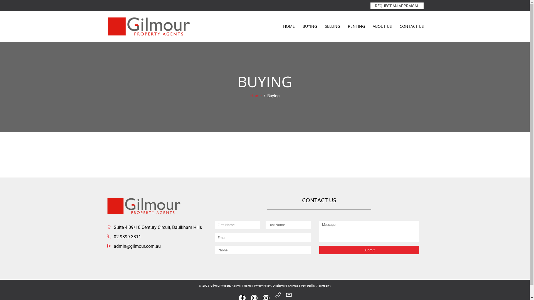 The height and width of the screenshot is (300, 534). Describe the element at coordinates (256, 96) in the screenshot. I see `Home` at that location.